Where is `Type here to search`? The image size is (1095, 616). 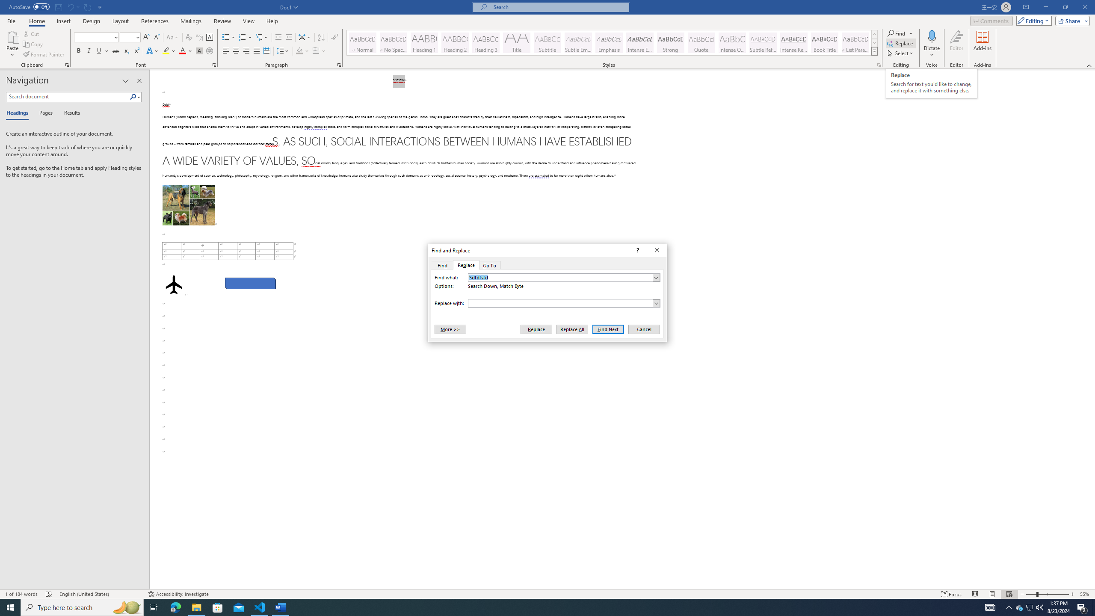
Type here to search is located at coordinates (82, 607).